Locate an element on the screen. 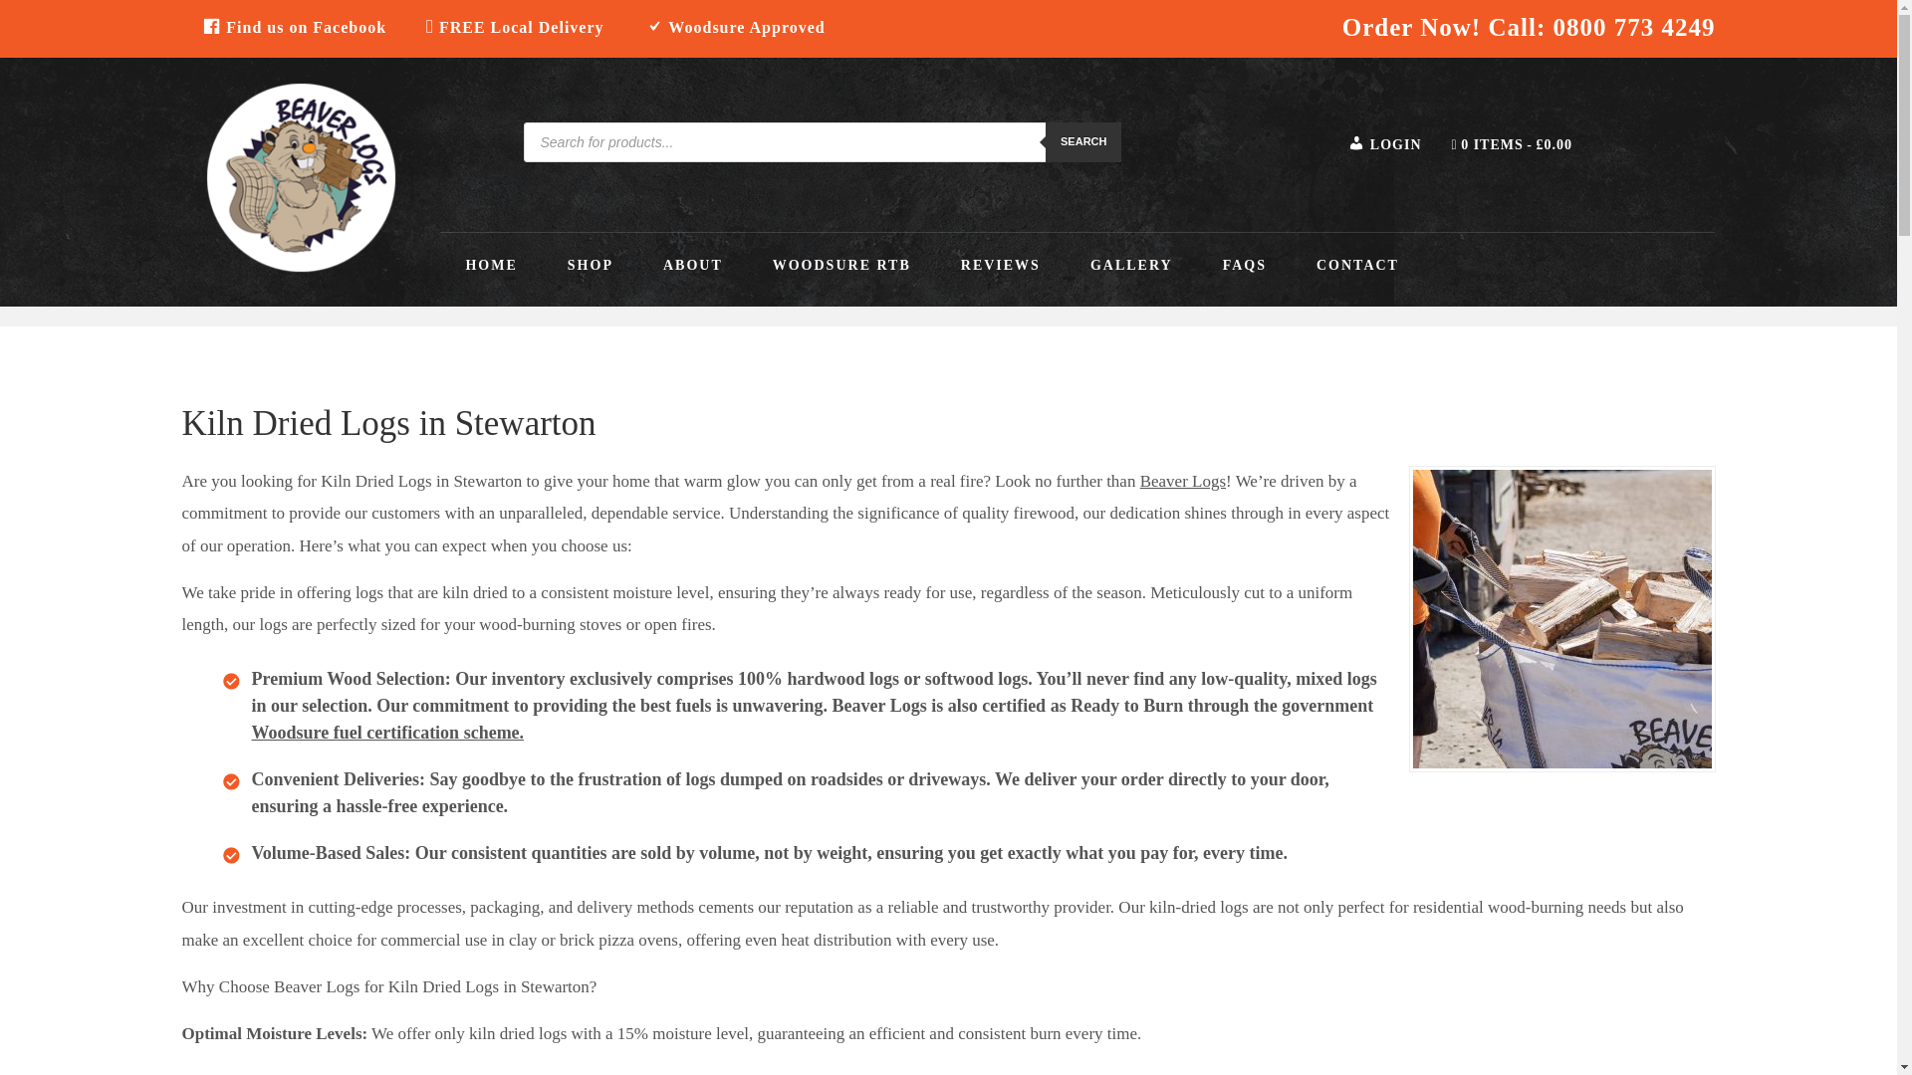 The height and width of the screenshot is (1075, 1912). REVIEWS is located at coordinates (1000, 265).